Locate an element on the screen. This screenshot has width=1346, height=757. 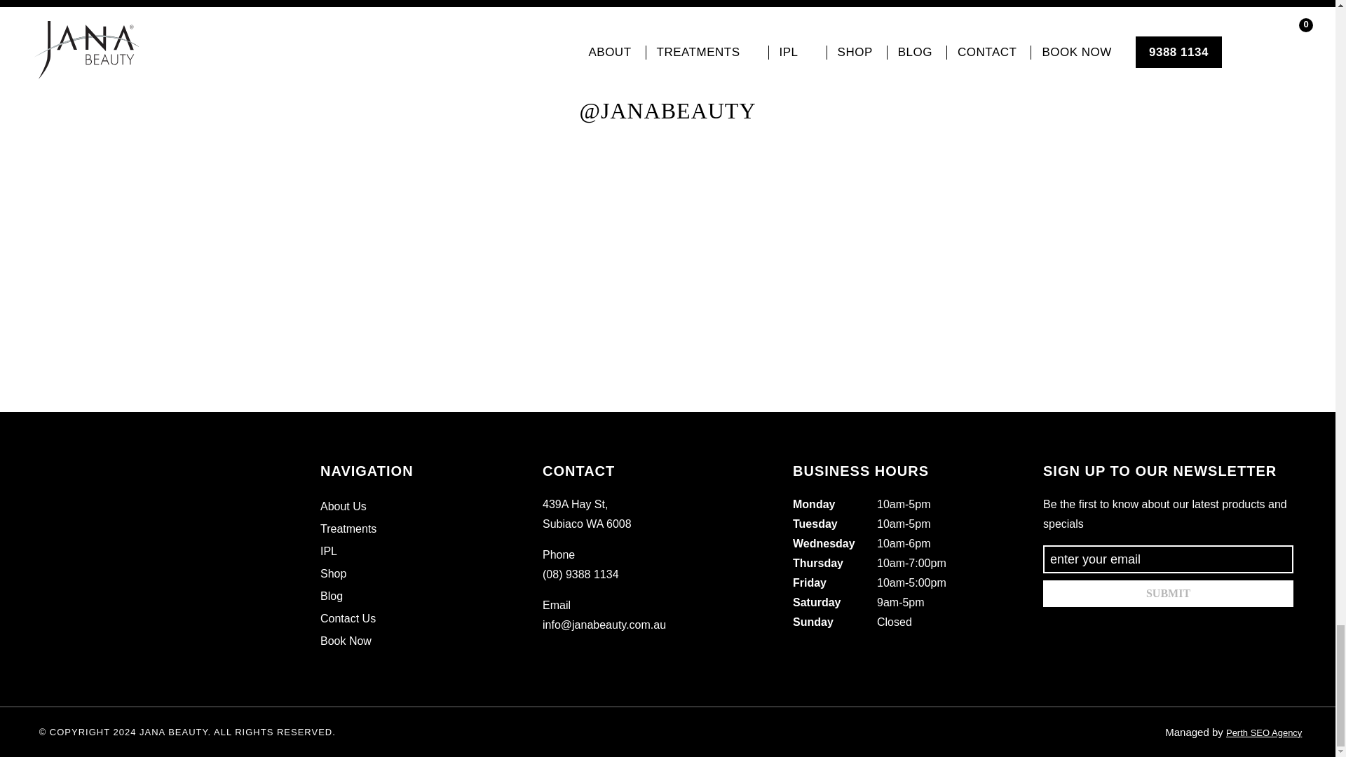
Contact Us is located at coordinates (348, 618).